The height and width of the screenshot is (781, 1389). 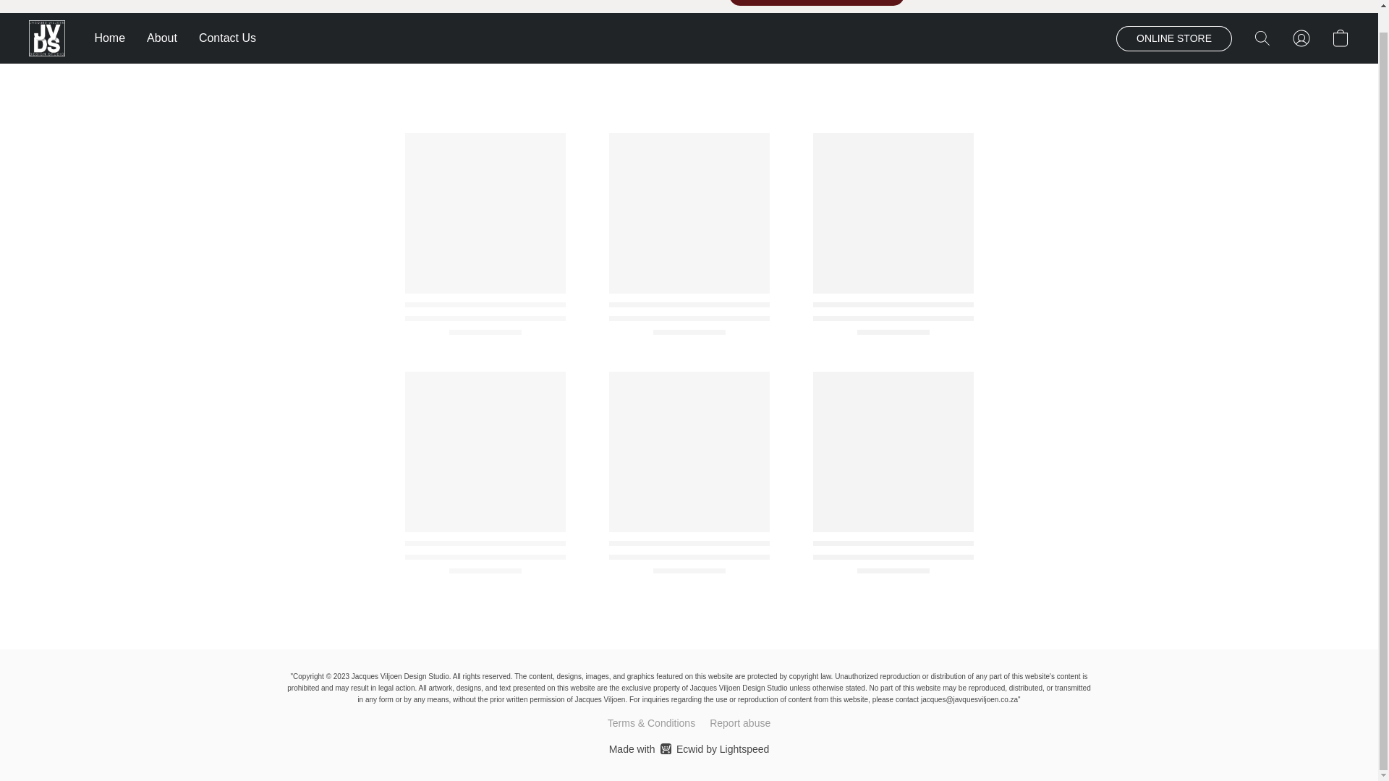 I want to click on Go to your shopping cart, so click(x=689, y=748).